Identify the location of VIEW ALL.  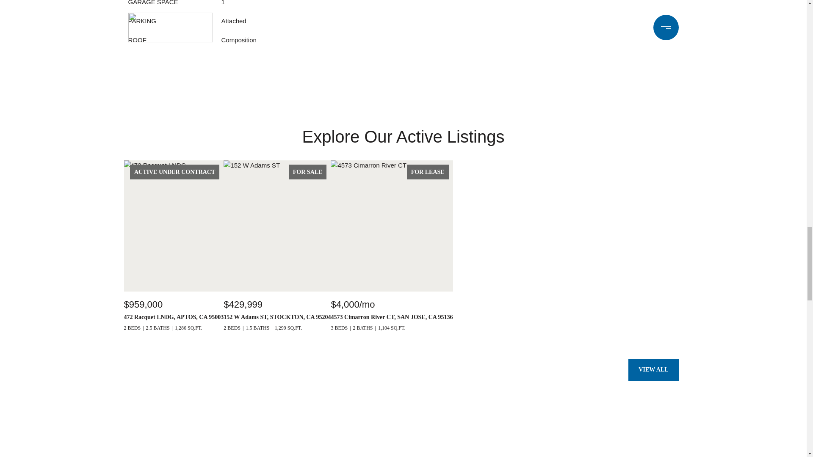
(653, 369).